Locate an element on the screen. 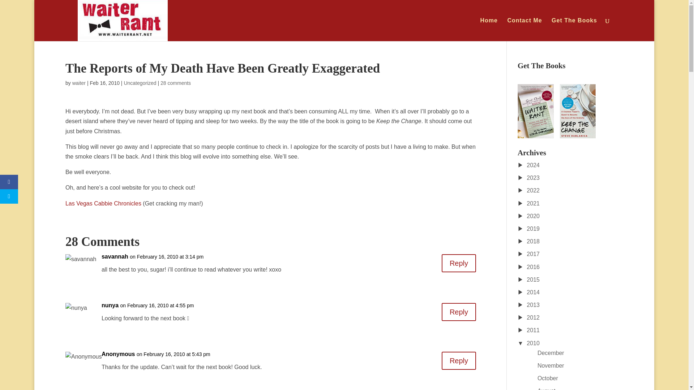 The height and width of the screenshot is (390, 694). Get The Books is located at coordinates (574, 30).